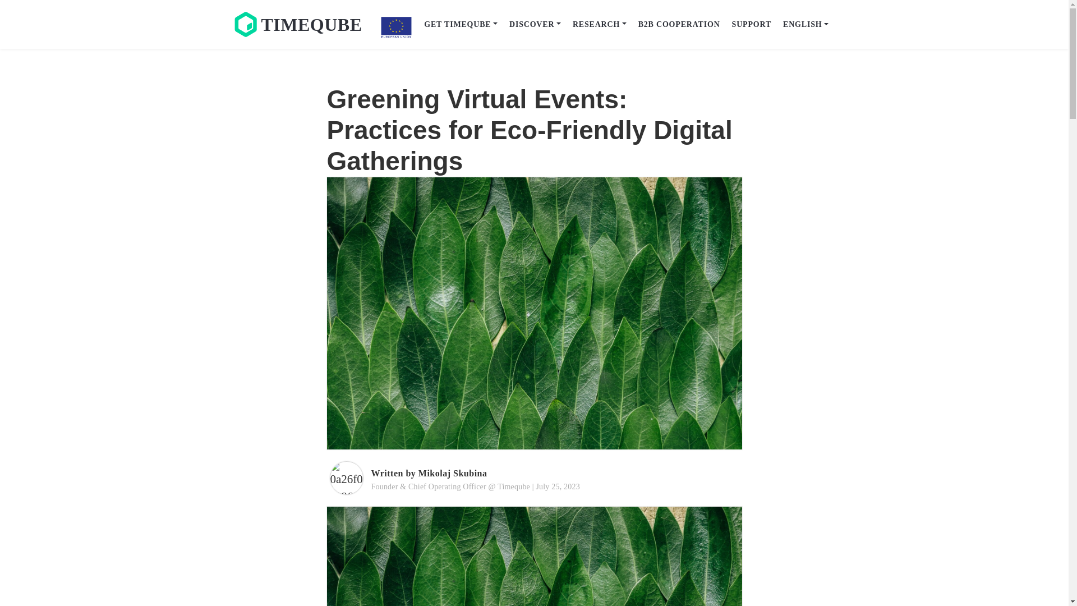 The height and width of the screenshot is (606, 1077). Describe the element at coordinates (535, 24) in the screenshot. I see `DISCOVER` at that location.